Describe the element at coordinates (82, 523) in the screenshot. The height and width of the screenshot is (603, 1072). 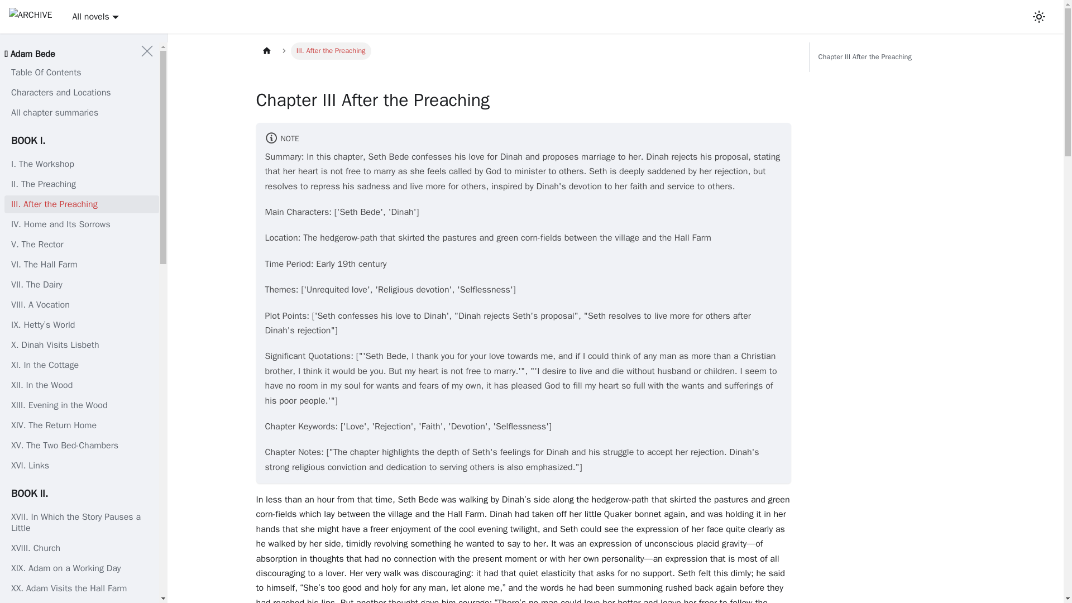
I see `XVII. In Which the Story Pauses a Little` at that location.